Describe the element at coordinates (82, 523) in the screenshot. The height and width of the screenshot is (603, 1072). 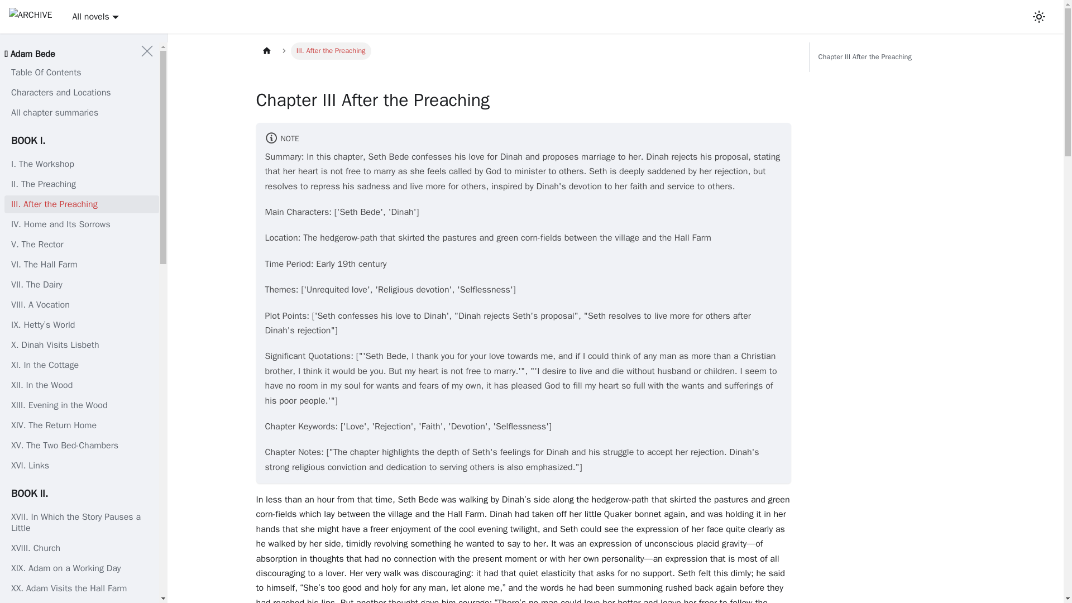
I see `XVII. In Which the Story Pauses a Little` at that location.